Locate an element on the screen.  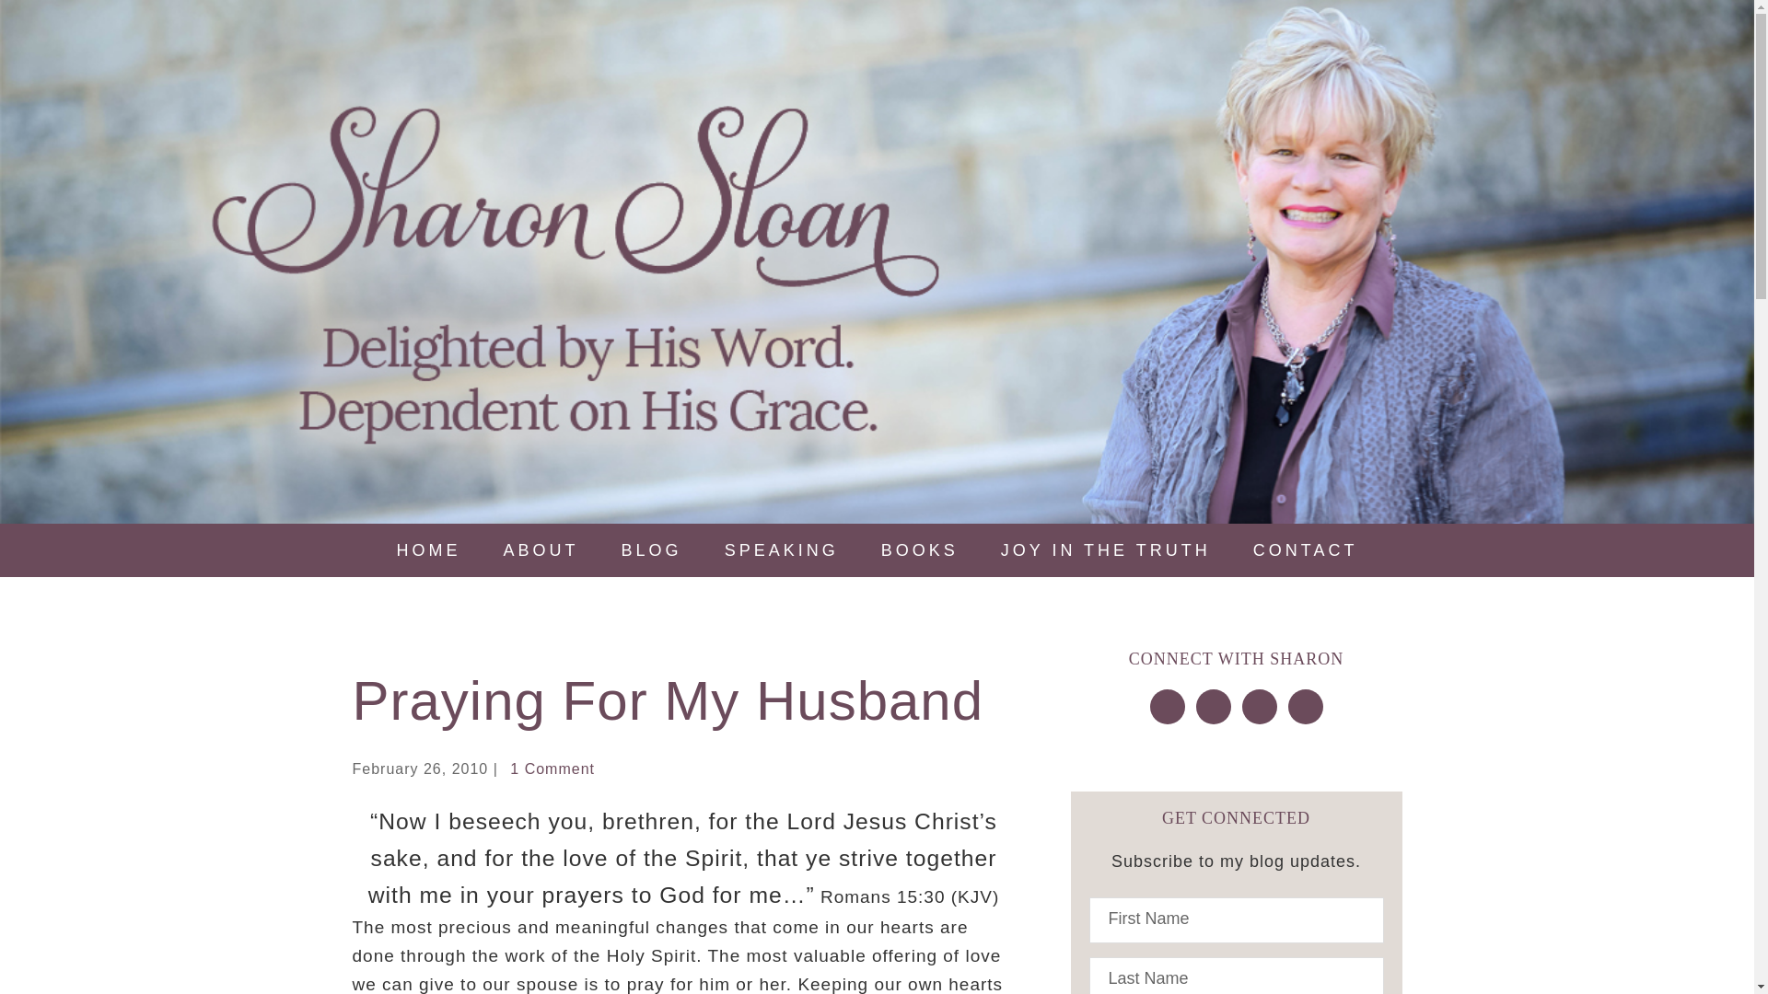
ABOUT is located at coordinates (541, 550).